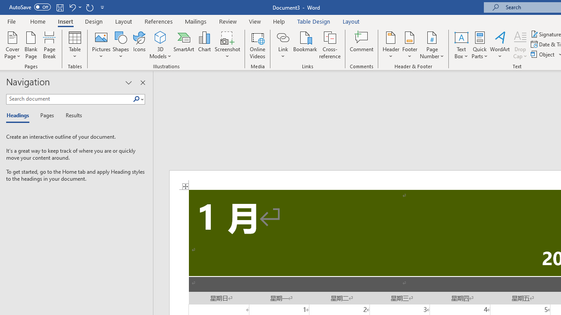 This screenshot has width=561, height=315. Describe the element at coordinates (283, 37) in the screenshot. I see `Link` at that location.